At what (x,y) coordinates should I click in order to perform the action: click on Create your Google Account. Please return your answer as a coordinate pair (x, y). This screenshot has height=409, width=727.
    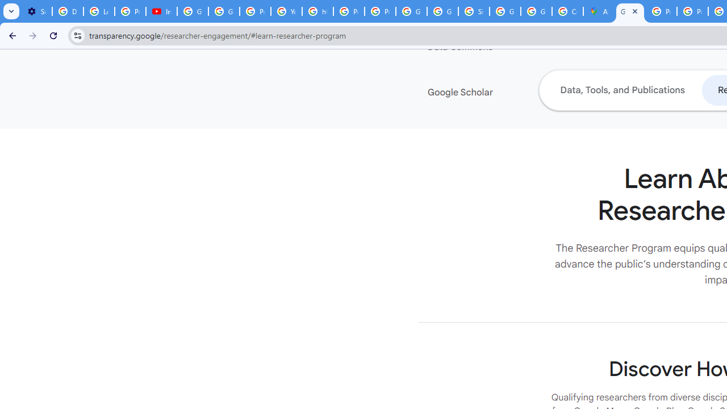
    Looking at the image, I should click on (567, 11).